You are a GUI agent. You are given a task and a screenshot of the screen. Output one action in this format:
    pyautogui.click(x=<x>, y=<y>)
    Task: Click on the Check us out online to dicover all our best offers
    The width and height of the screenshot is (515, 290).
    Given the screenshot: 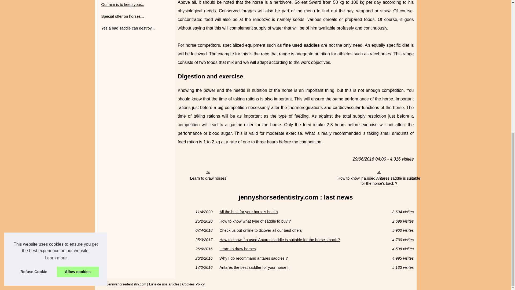 What is the action you would take?
    pyautogui.click(x=301, y=230)
    